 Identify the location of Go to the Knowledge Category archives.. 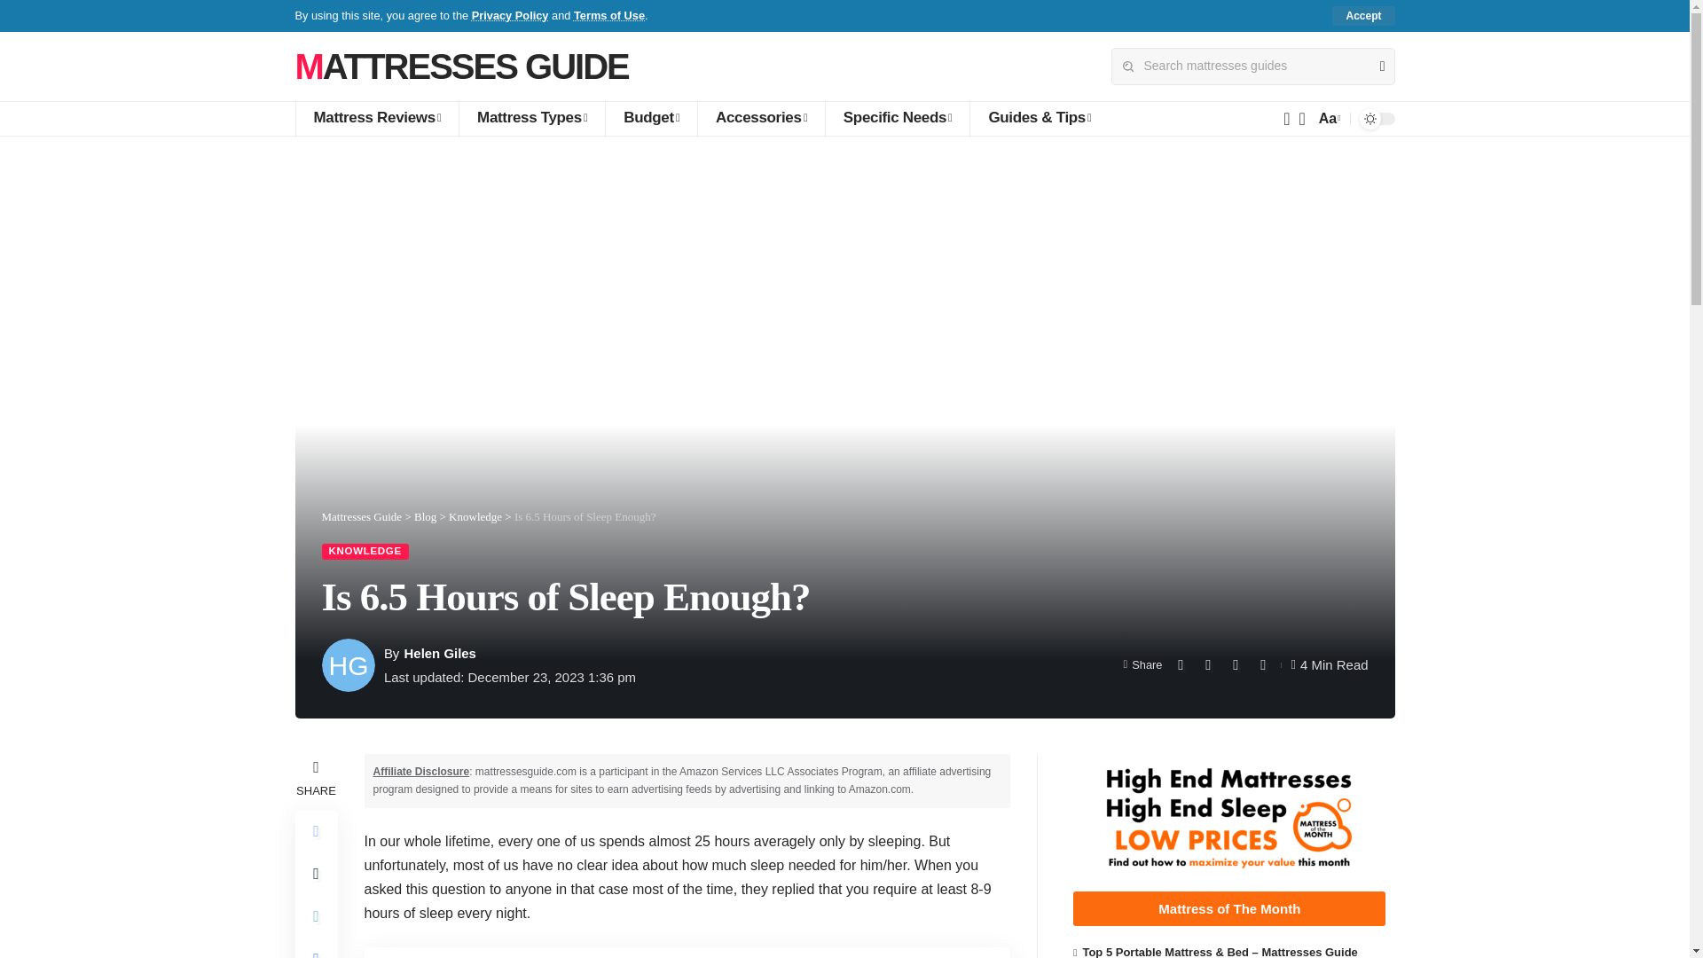
(475, 516).